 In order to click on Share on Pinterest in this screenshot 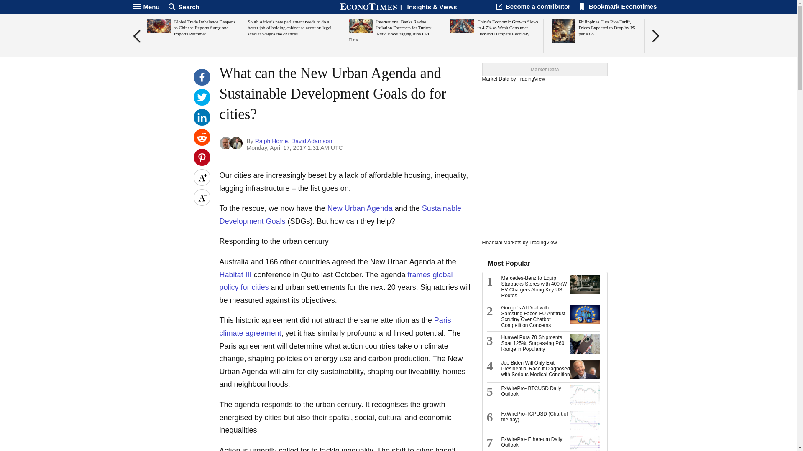, I will do `click(202, 164)`.